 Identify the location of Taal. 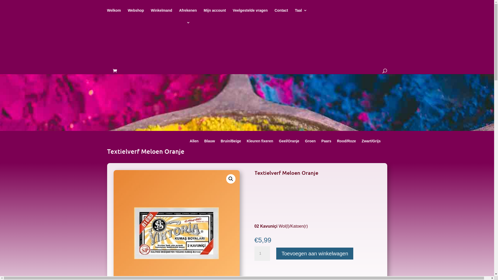
(301, 15).